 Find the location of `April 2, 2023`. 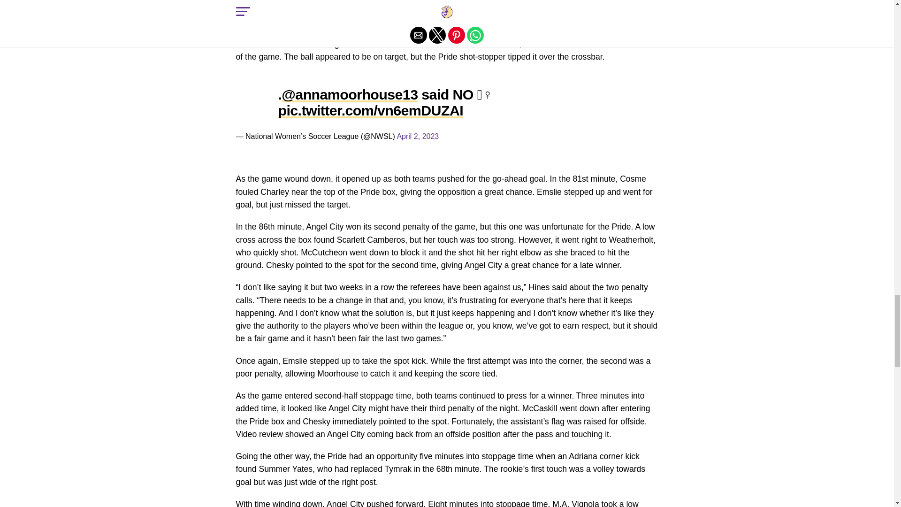

April 2, 2023 is located at coordinates (418, 136).